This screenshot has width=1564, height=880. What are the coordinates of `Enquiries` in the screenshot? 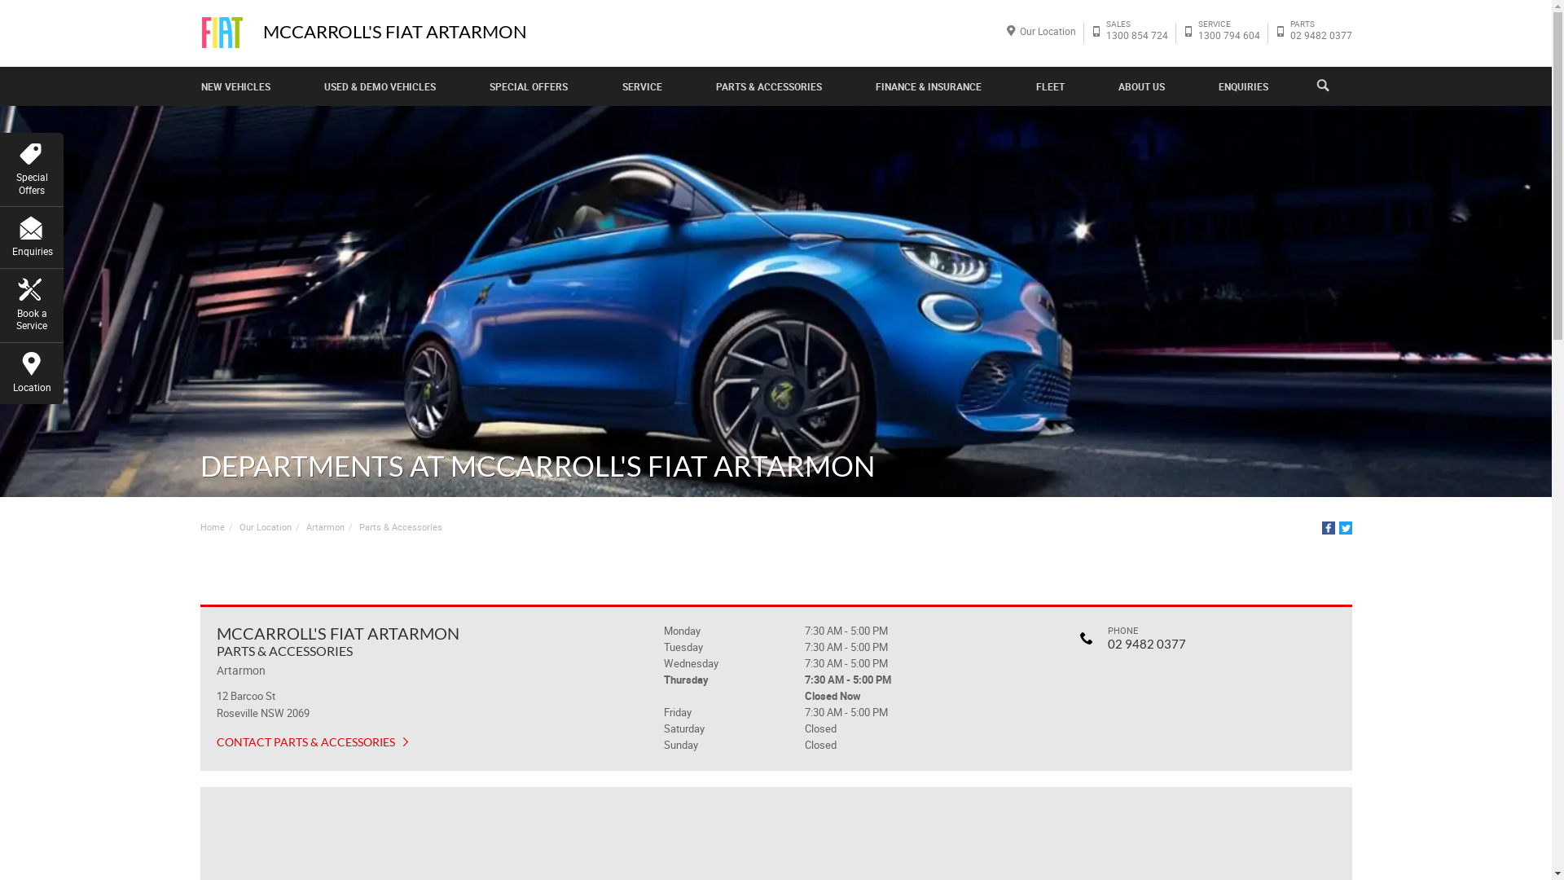 It's located at (32, 235).